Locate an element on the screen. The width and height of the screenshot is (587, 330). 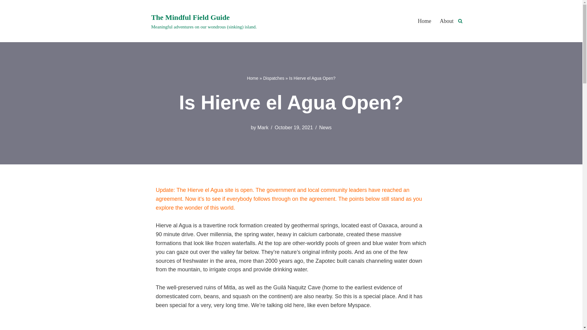
Mark is located at coordinates (263, 127).